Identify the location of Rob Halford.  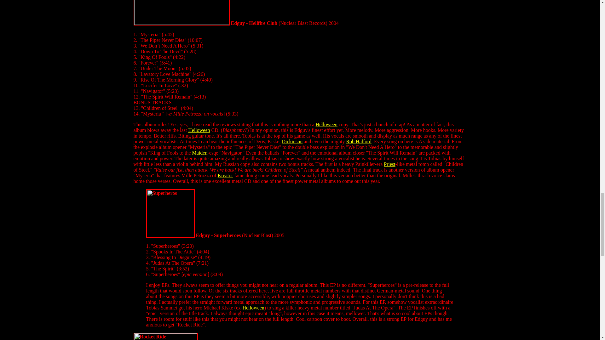
(359, 141).